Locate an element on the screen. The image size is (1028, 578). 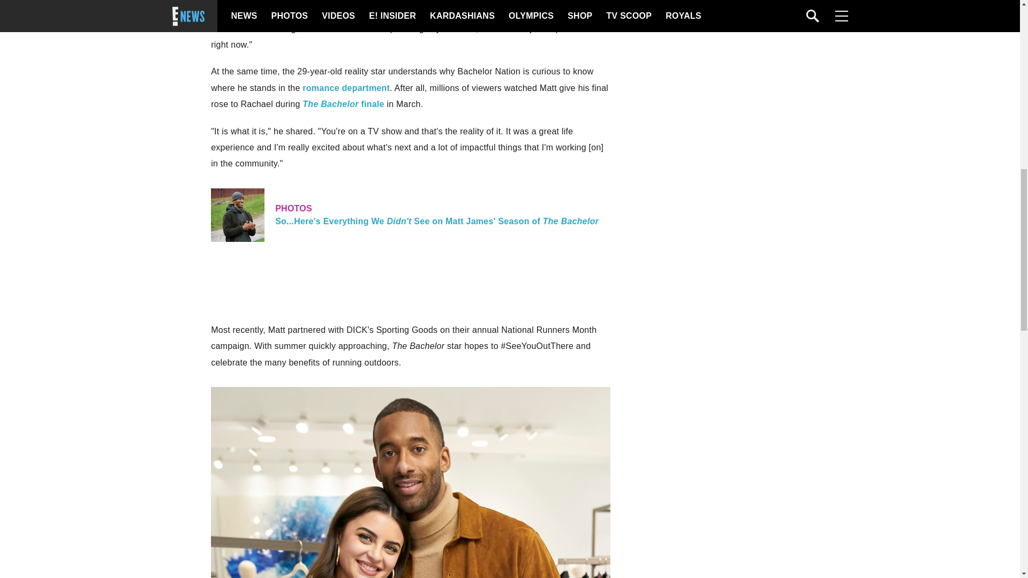
The Bachelor finale is located at coordinates (343, 104).